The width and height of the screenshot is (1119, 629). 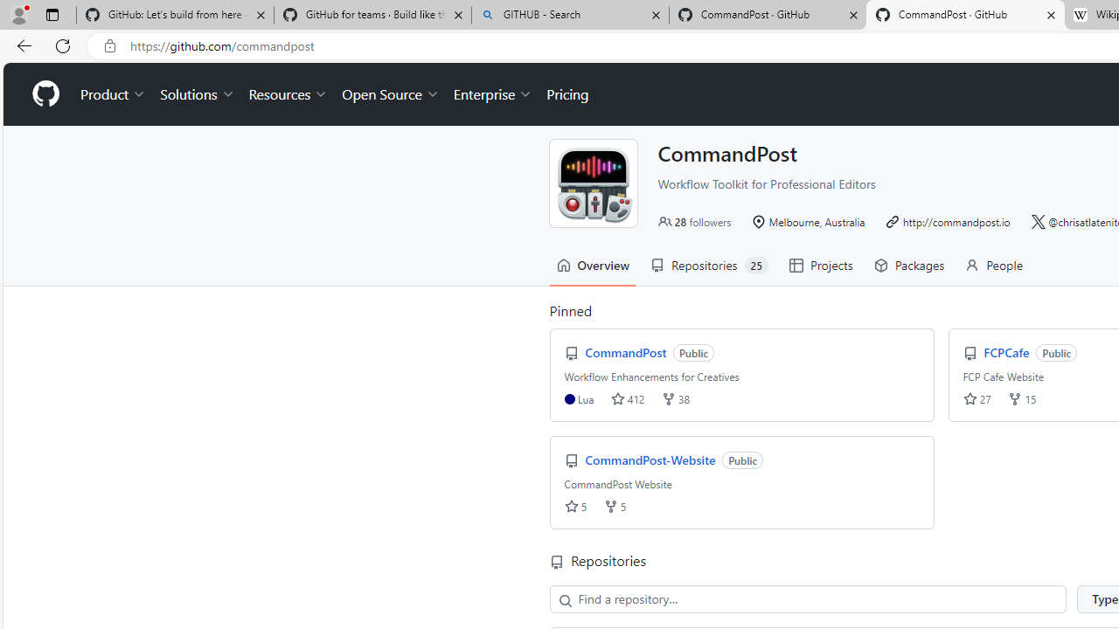 I want to click on stars 412, so click(x=628, y=398).